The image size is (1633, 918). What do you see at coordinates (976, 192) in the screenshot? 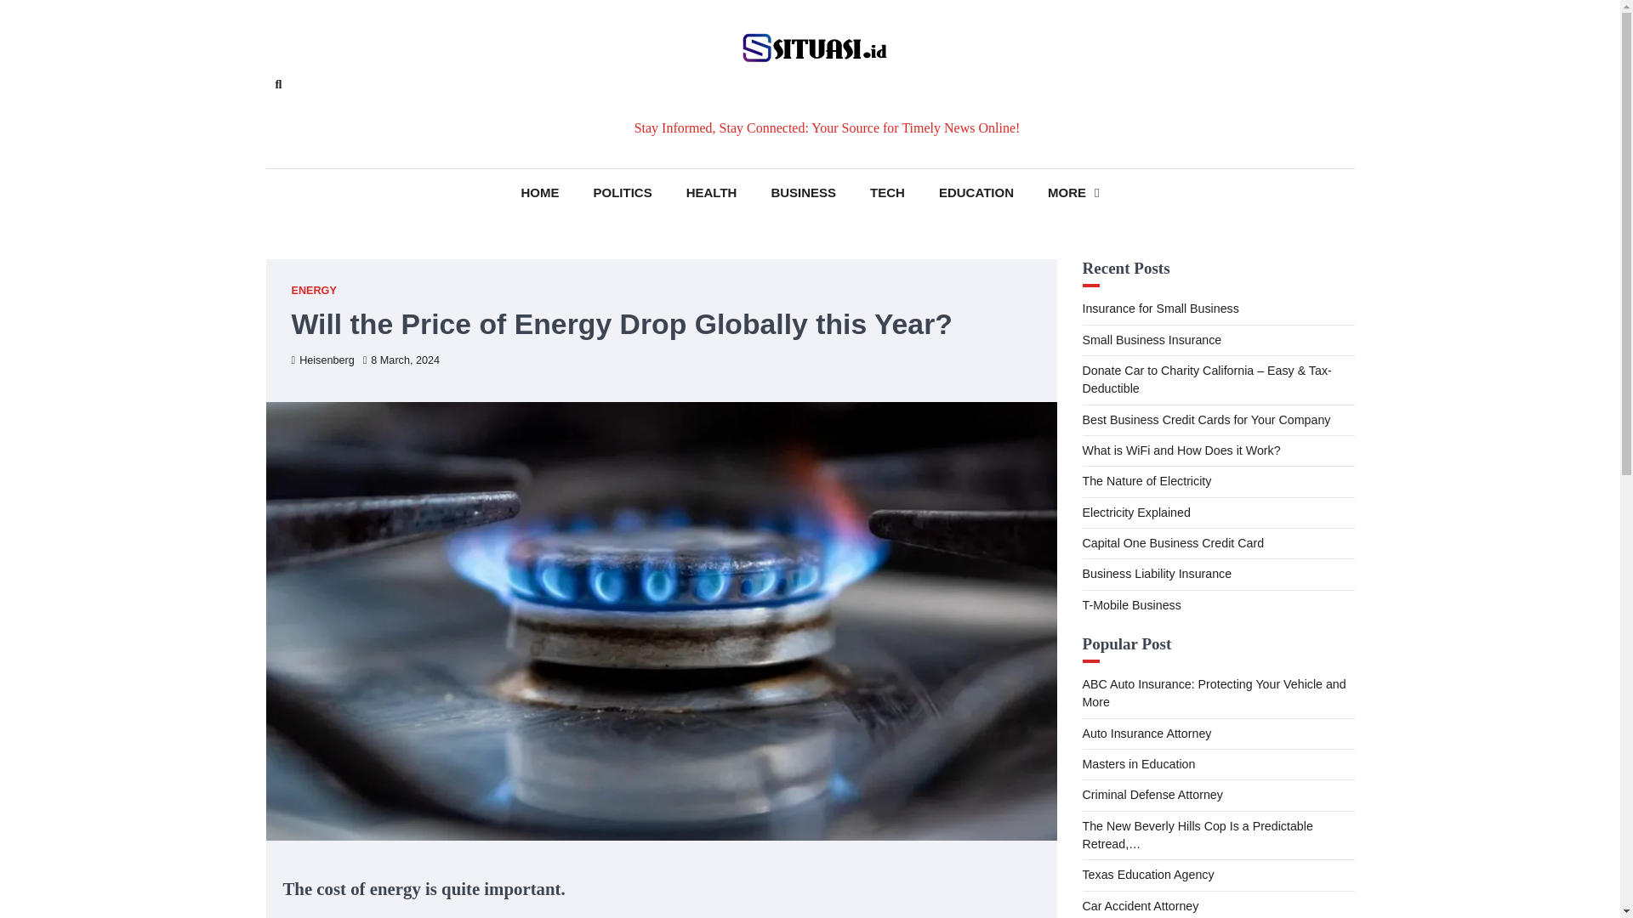
I see `EDUCATION` at bounding box center [976, 192].